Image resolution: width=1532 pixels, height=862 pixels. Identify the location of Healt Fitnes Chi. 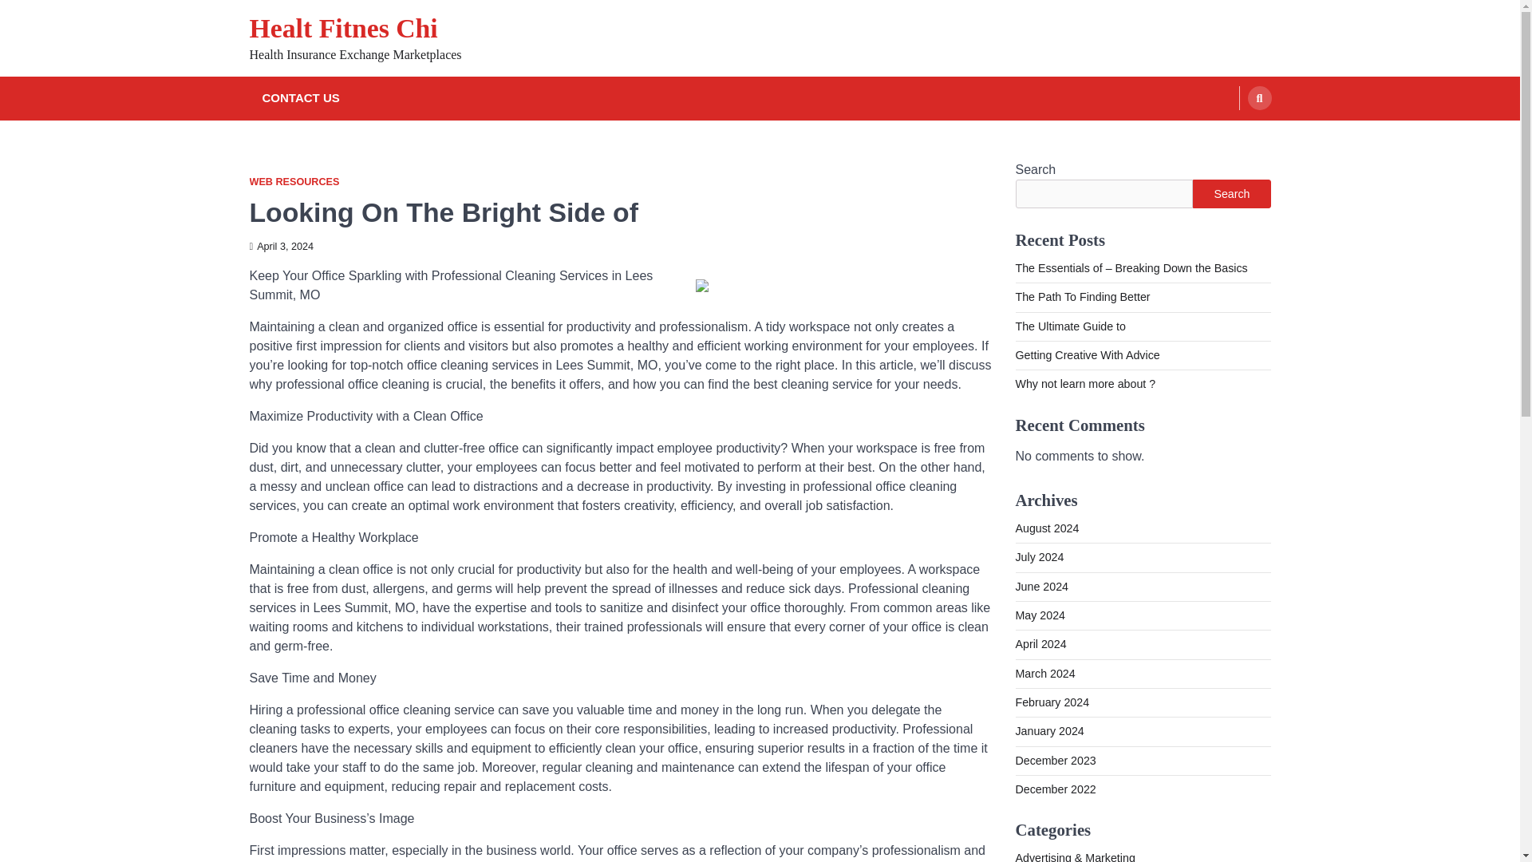
(342, 29).